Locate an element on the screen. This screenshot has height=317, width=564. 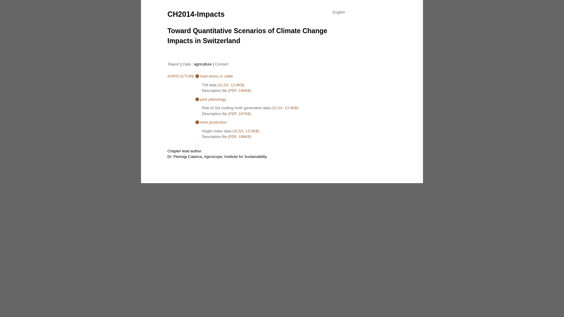
Description file is located at coordinates (214, 90).